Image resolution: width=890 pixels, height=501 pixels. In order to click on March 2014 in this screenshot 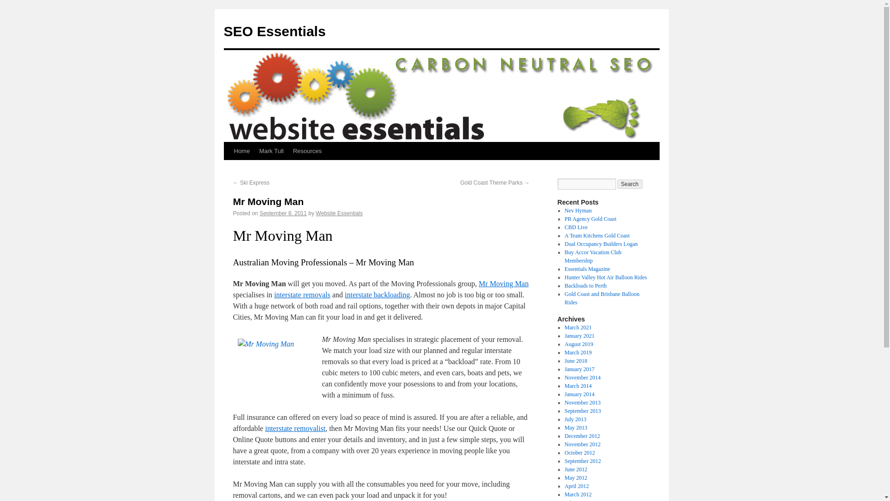, I will do `click(578, 386)`.